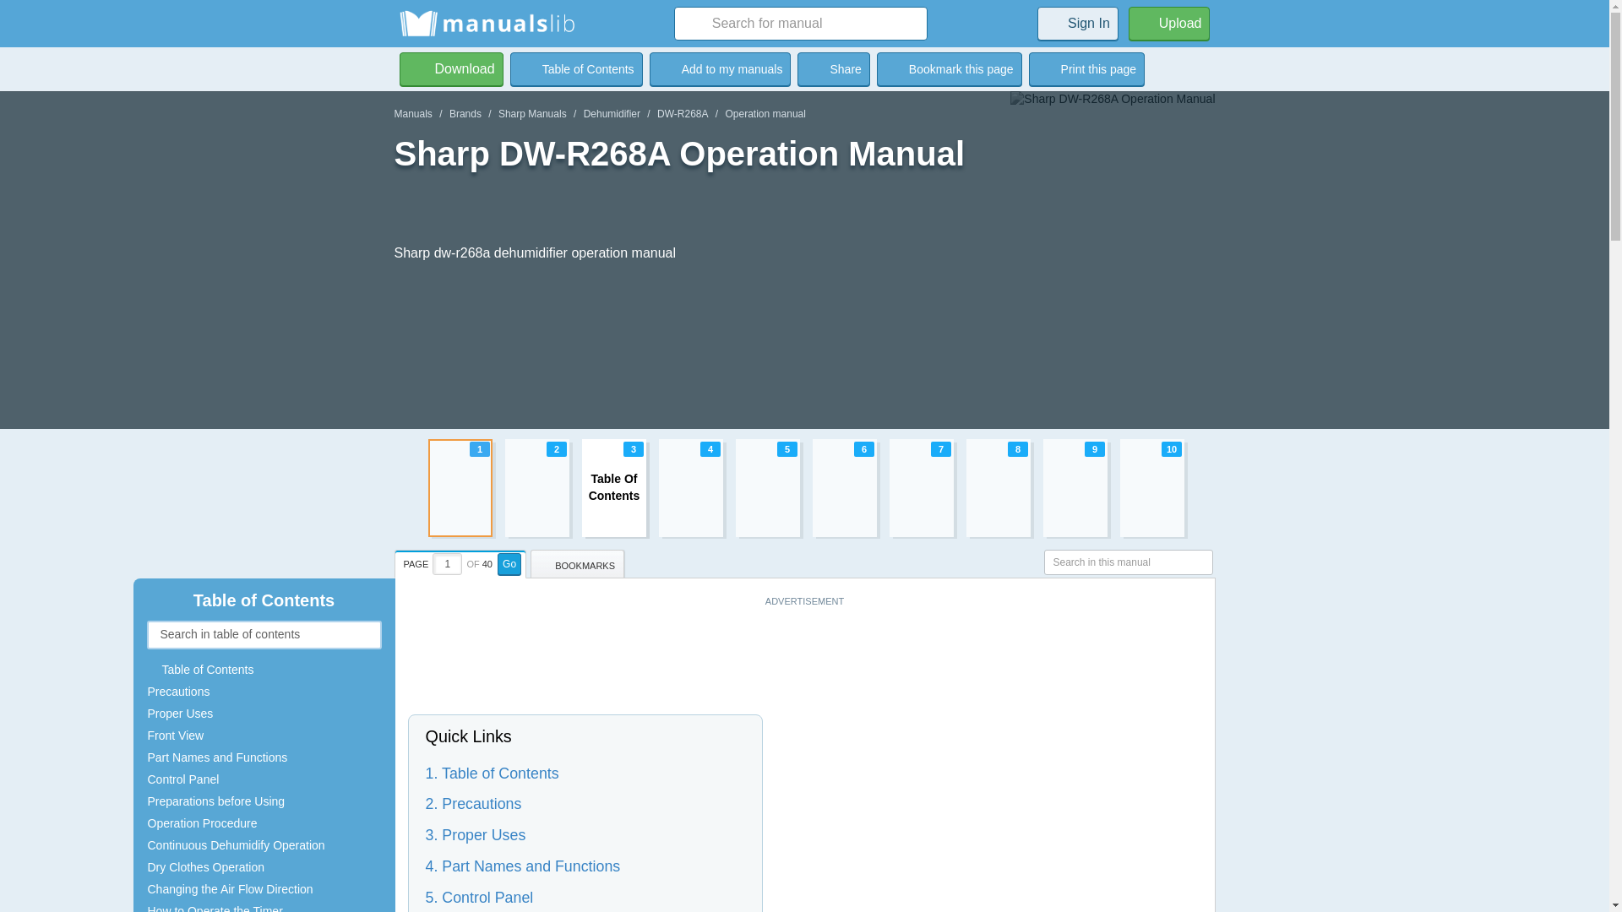  Describe the element at coordinates (682, 113) in the screenshot. I see `DW-R268A` at that location.